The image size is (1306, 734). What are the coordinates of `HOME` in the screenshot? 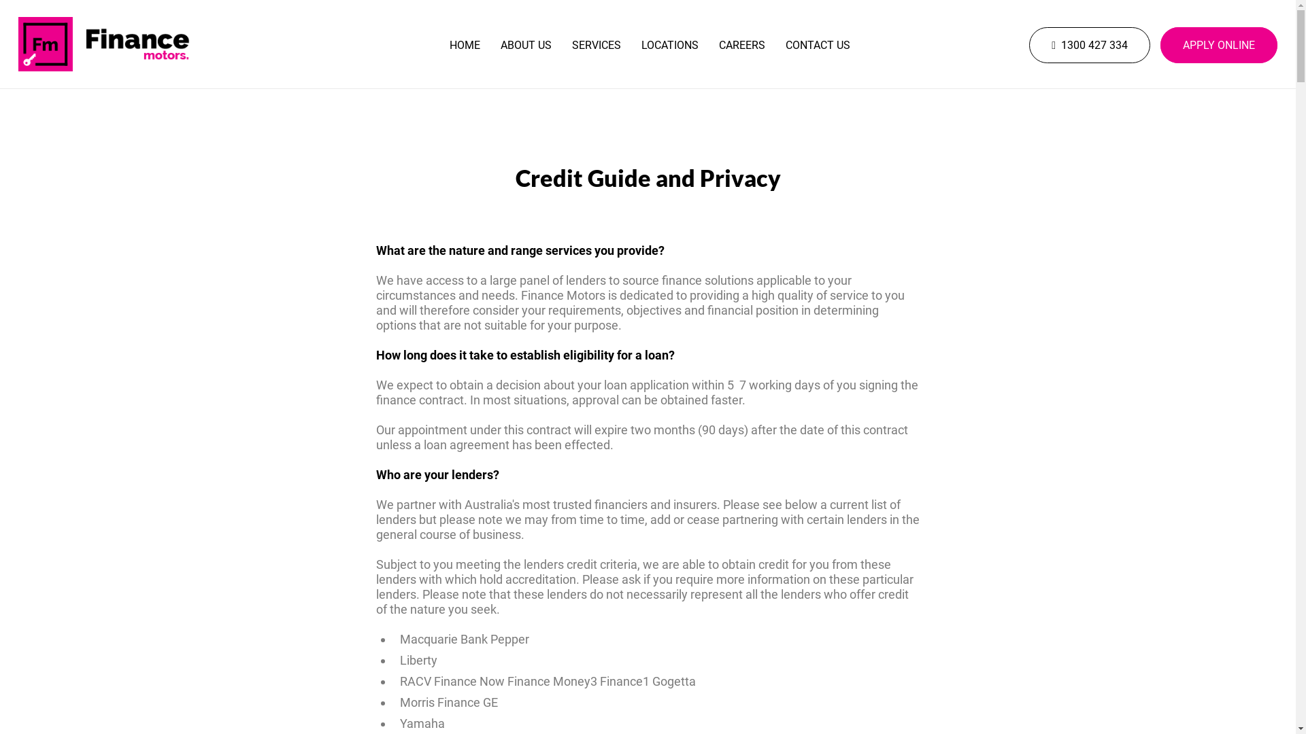 It's located at (465, 45).